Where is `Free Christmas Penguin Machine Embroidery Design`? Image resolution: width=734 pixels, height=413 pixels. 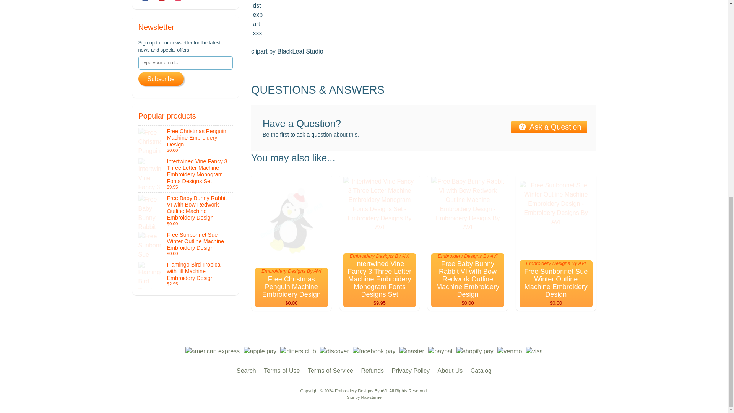 Free Christmas Penguin Machine Embroidery Design is located at coordinates (186, 141).